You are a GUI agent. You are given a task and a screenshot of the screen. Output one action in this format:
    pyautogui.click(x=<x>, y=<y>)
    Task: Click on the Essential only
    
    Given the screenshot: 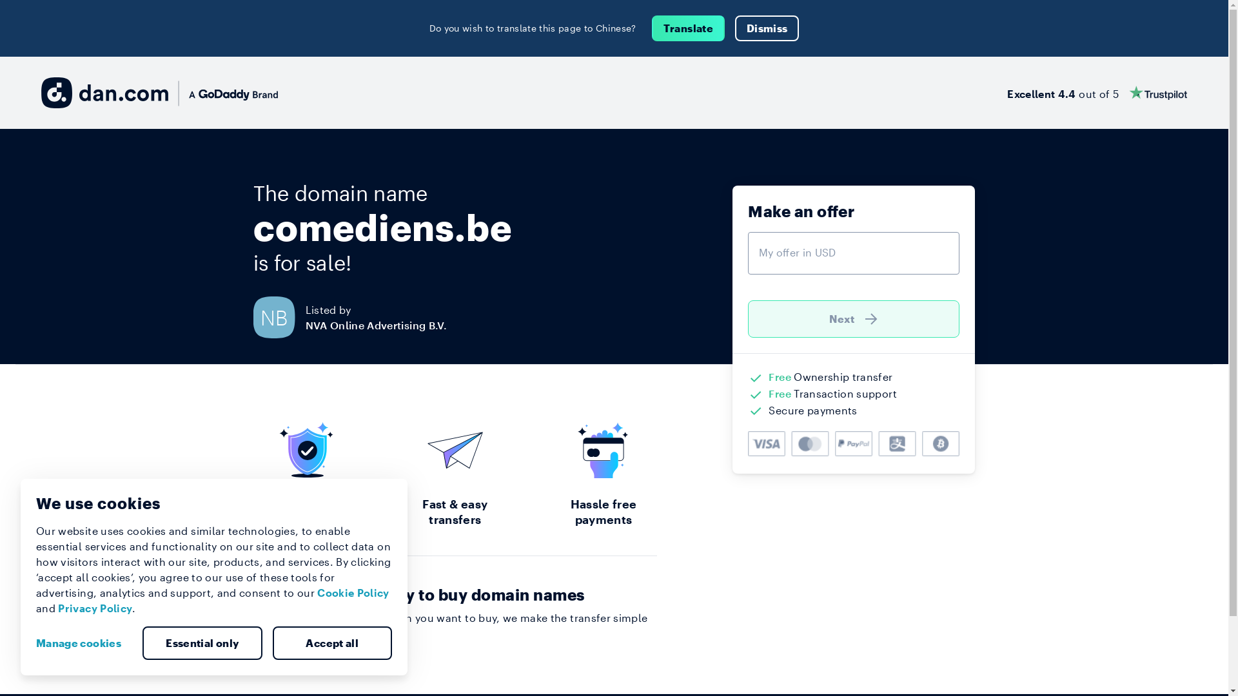 What is the action you would take?
    pyautogui.click(x=202, y=643)
    